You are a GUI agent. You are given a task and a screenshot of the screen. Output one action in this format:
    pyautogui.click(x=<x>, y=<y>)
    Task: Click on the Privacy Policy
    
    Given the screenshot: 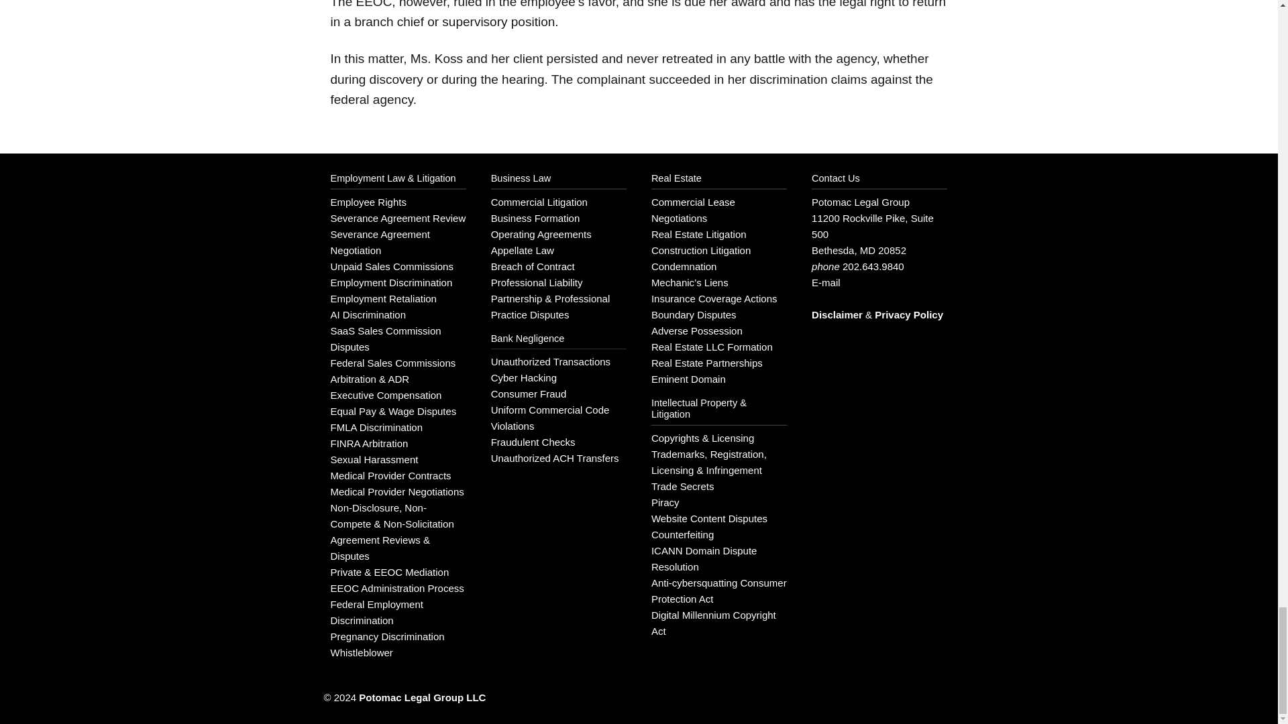 What is the action you would take?
    pyautogui.click(x=908, y=315)
    